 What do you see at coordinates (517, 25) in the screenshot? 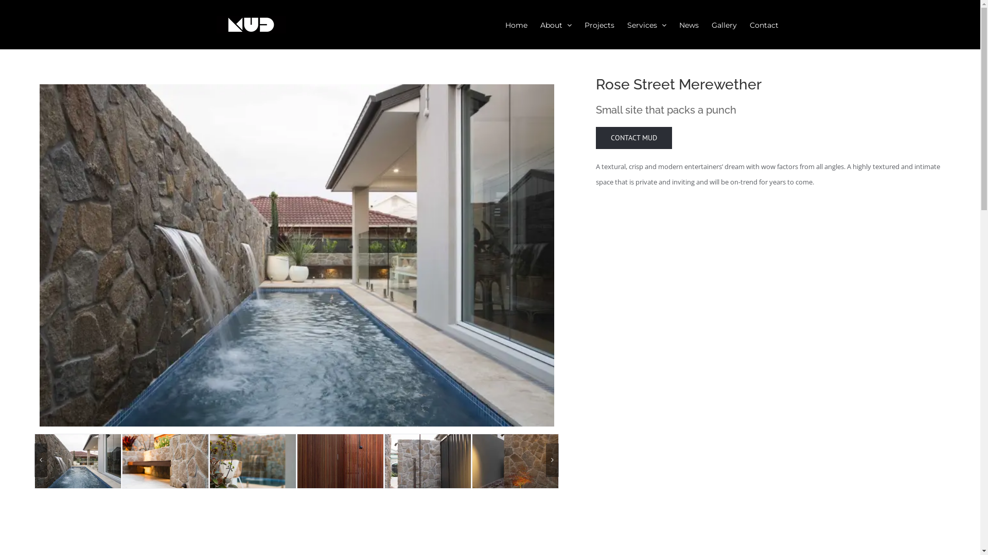
I see `Home` at bounding box center [517, 25].